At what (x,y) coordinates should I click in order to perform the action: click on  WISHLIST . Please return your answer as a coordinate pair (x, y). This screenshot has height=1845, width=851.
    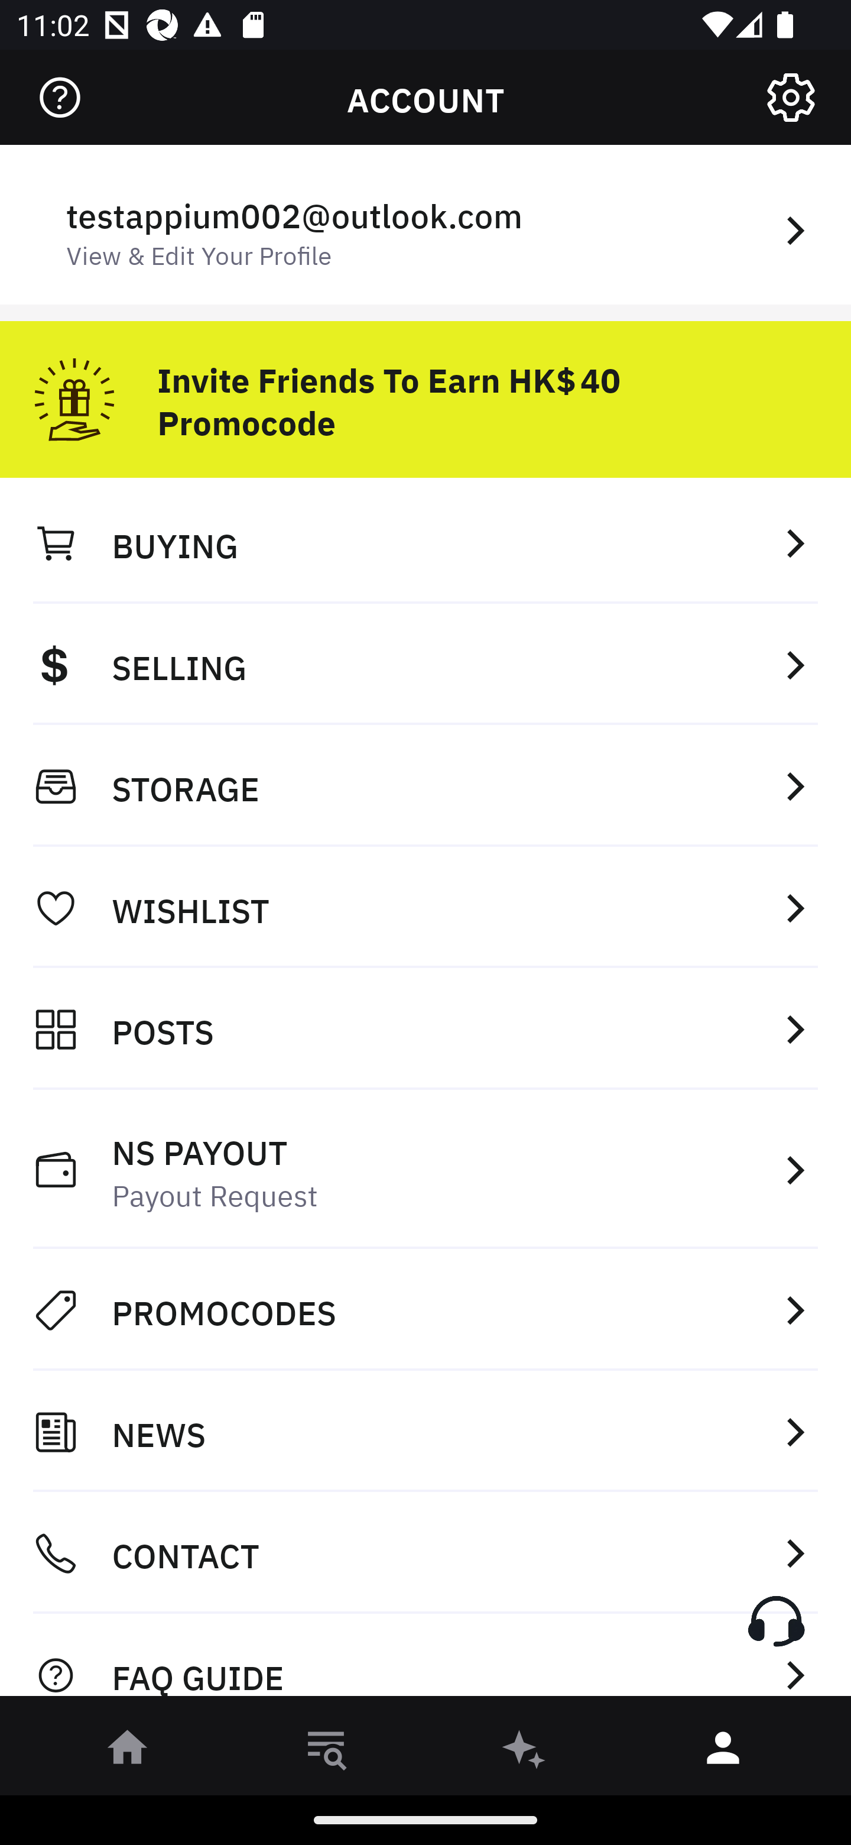
    Looking at the image, I should click on (425, 908).